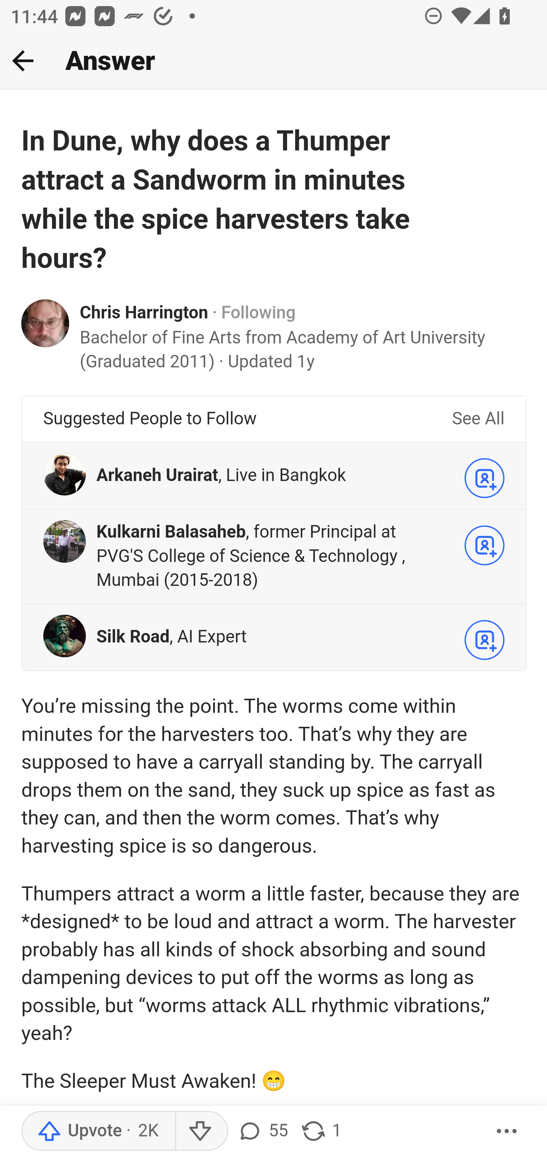 The height and width of the screenshot is (1155, 547). I want to click on Arkaneh Urairat, so click(157, 475).